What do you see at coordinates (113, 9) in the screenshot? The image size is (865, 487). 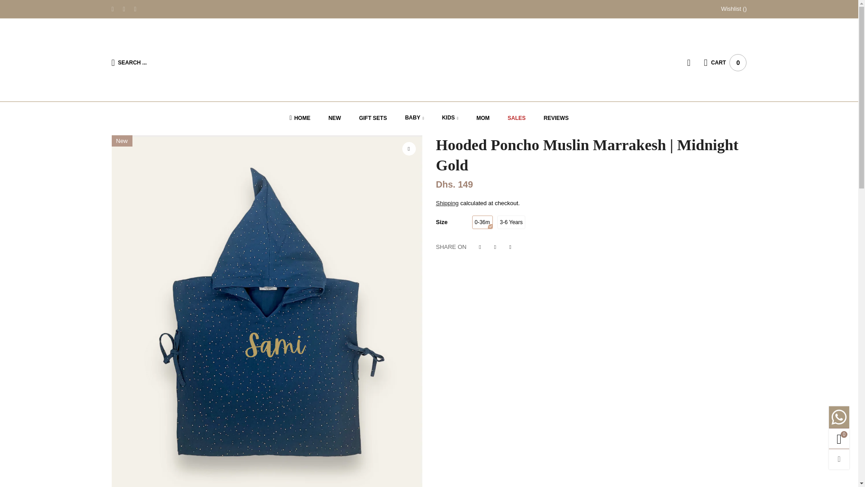 I see `Facebook` at bounding box center [113, 9].